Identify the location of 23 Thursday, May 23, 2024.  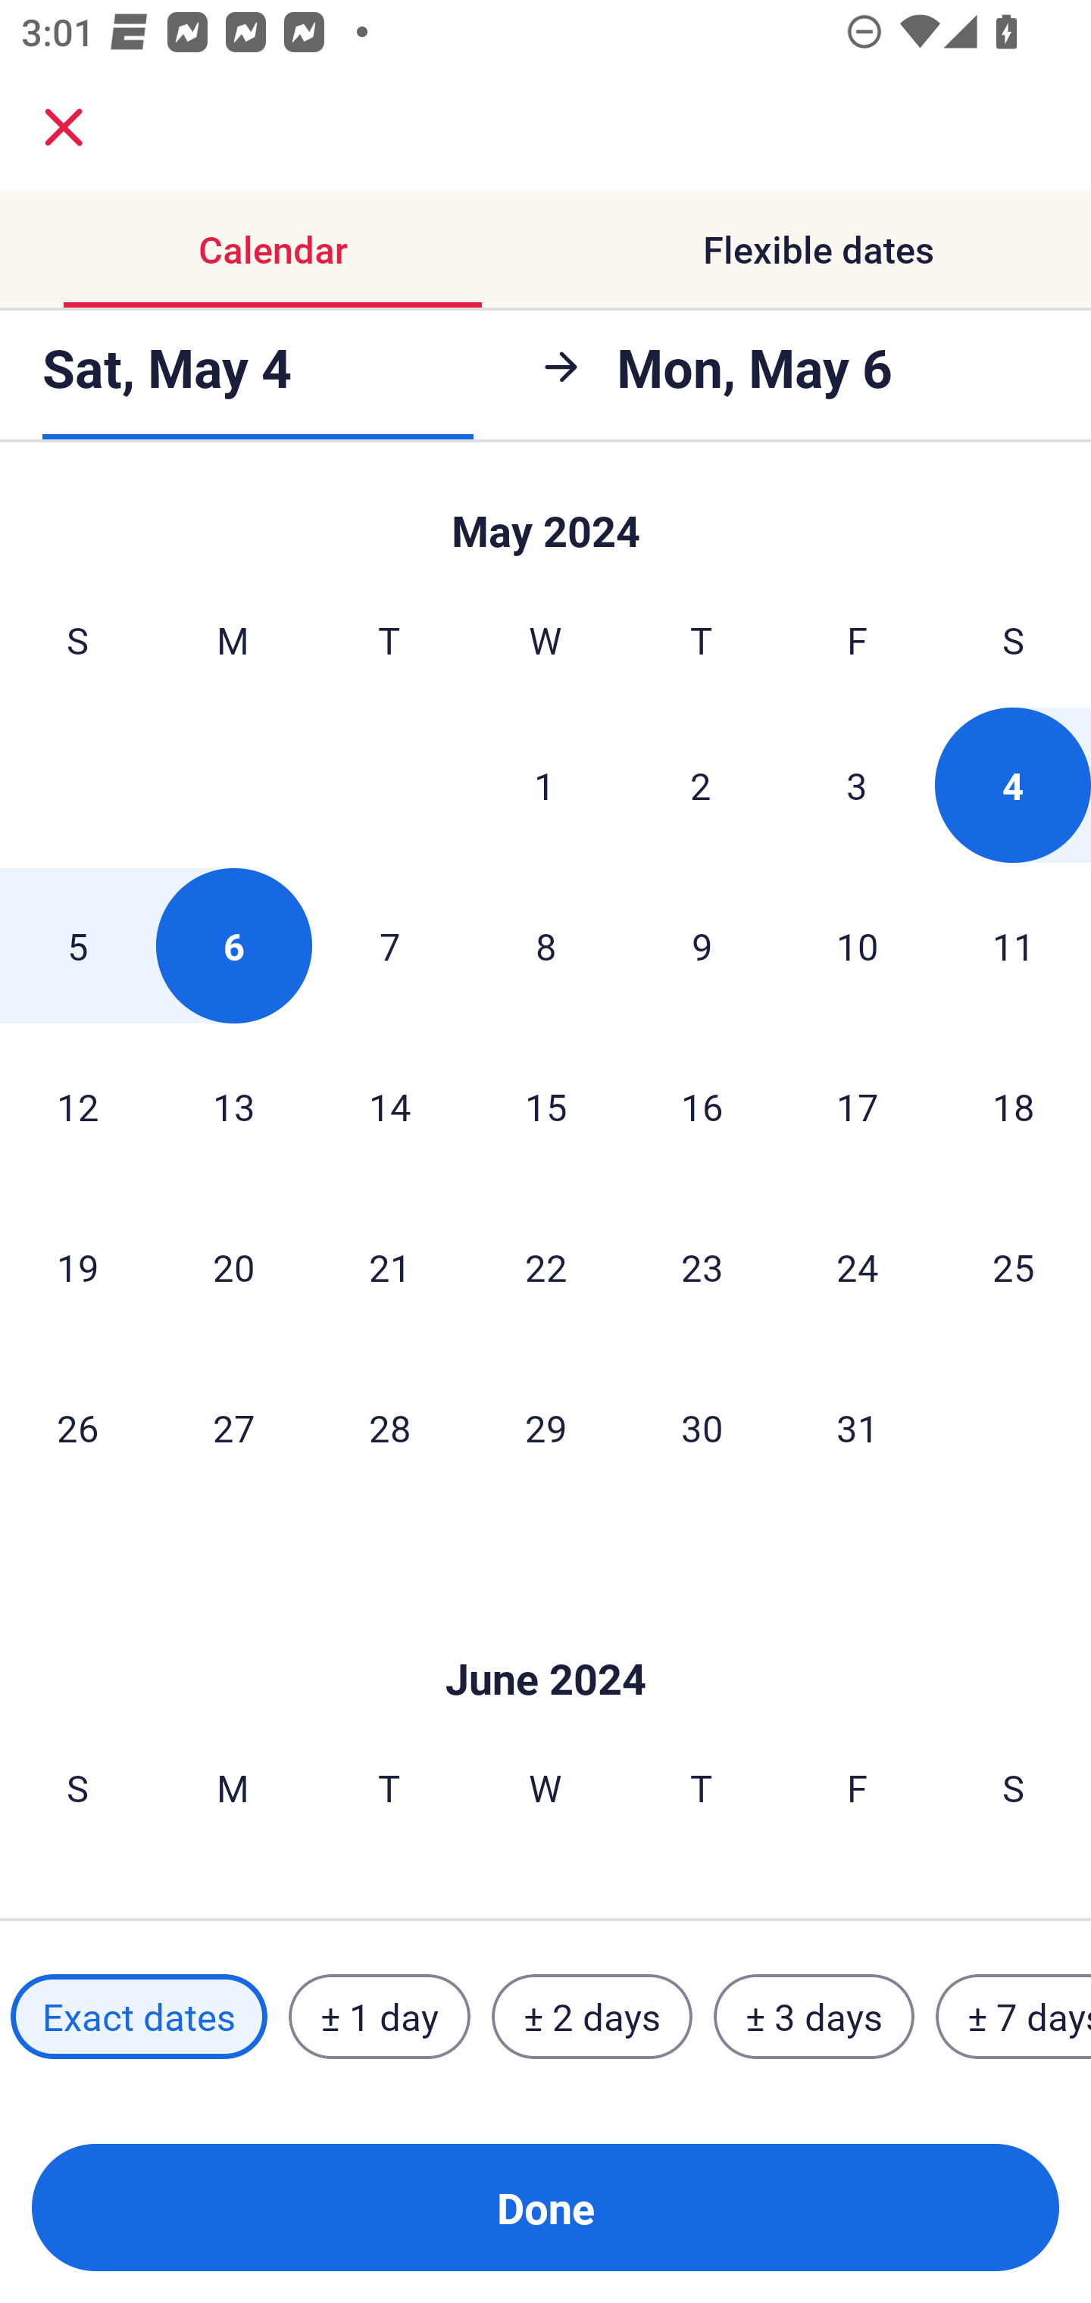
(702, 1267).